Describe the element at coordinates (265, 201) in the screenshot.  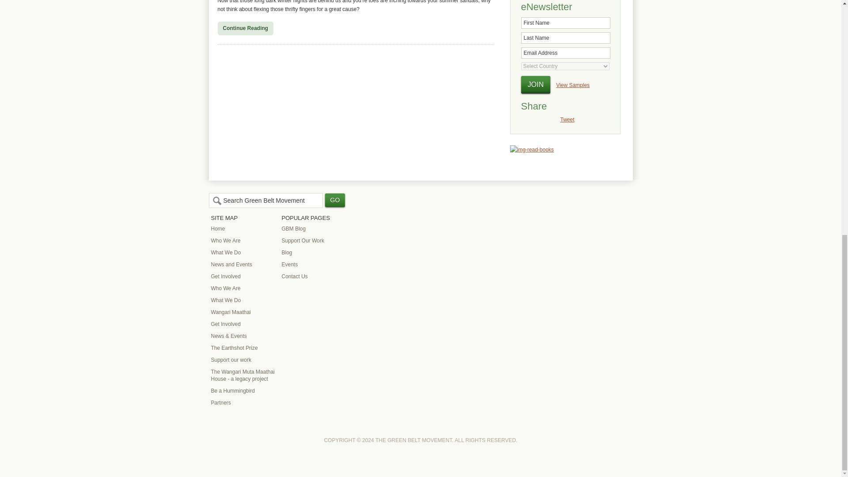
I see `Search Green Belt Movement` at that location.